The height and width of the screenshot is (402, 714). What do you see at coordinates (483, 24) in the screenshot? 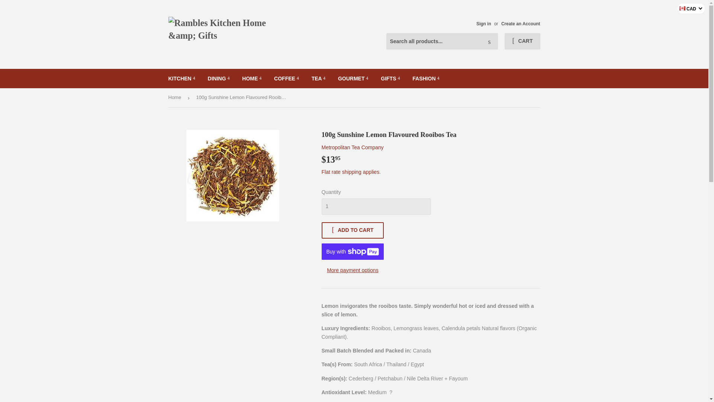
I see `Sign in` at bounding box center [483, 24].